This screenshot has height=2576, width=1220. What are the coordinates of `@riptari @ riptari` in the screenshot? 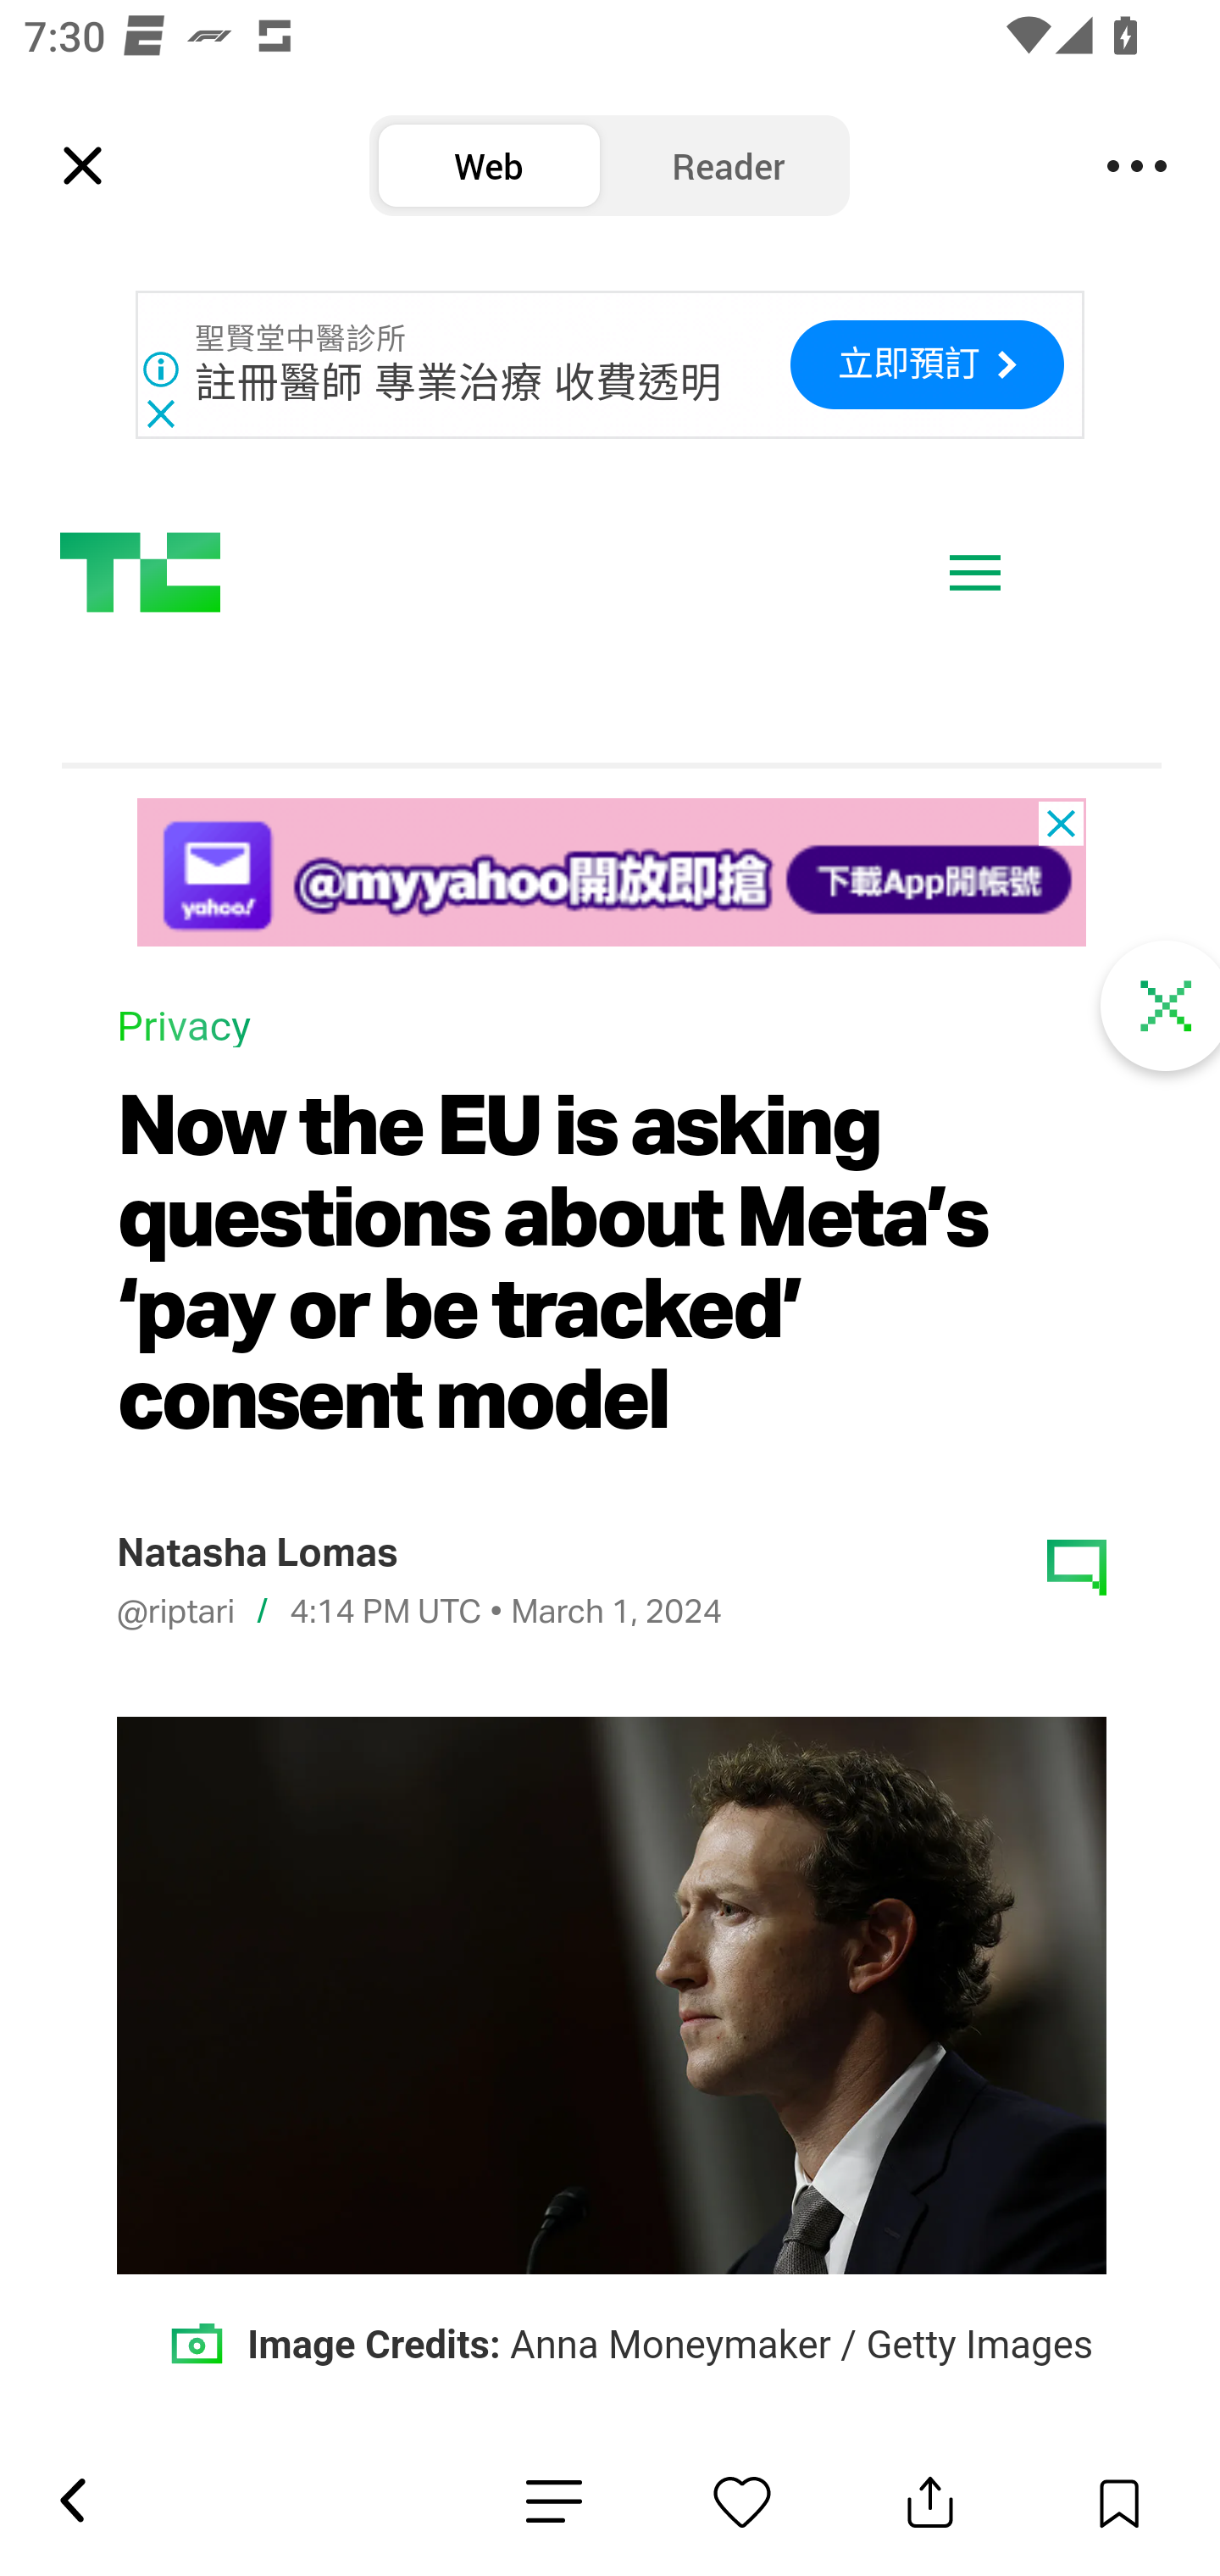 It's located at (175, 1613).